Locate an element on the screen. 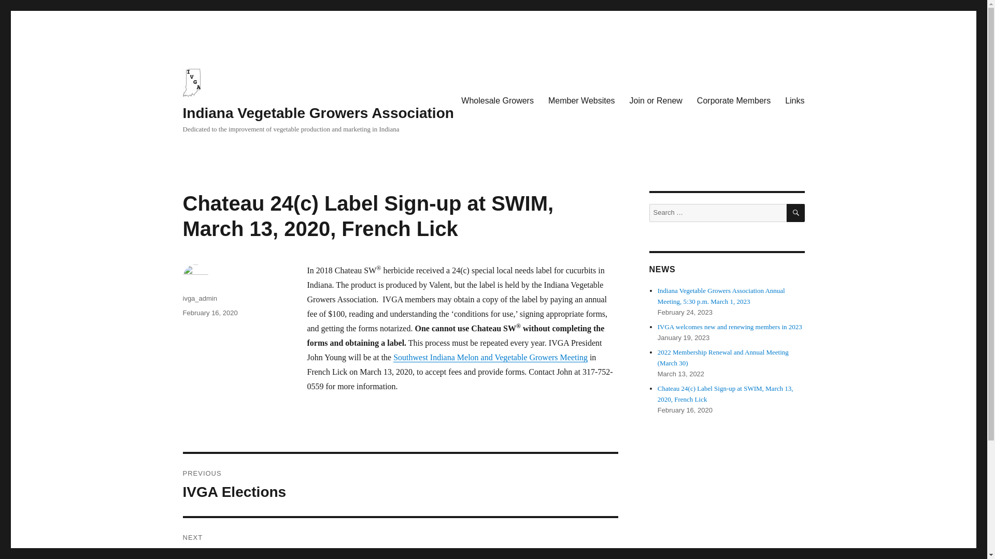  Member Websites is located at coordinates (581, 100).